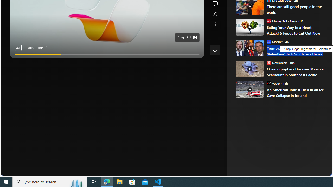  What do you see at coordinates (312, 171) in the screenshot?
I see `Feedback` at bounding box center [312, 171].